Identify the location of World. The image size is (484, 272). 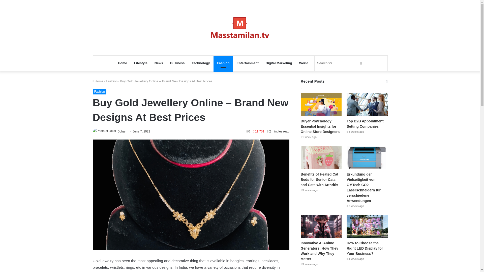
(304, 63).